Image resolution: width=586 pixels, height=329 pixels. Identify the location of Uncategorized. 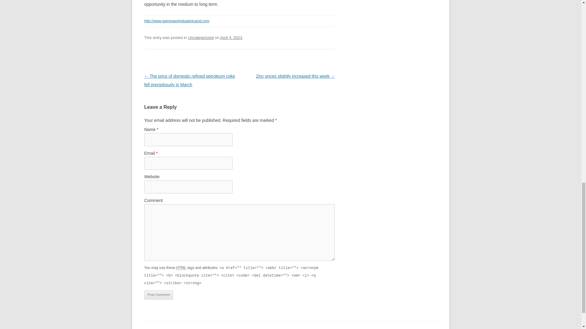
(201, 37).